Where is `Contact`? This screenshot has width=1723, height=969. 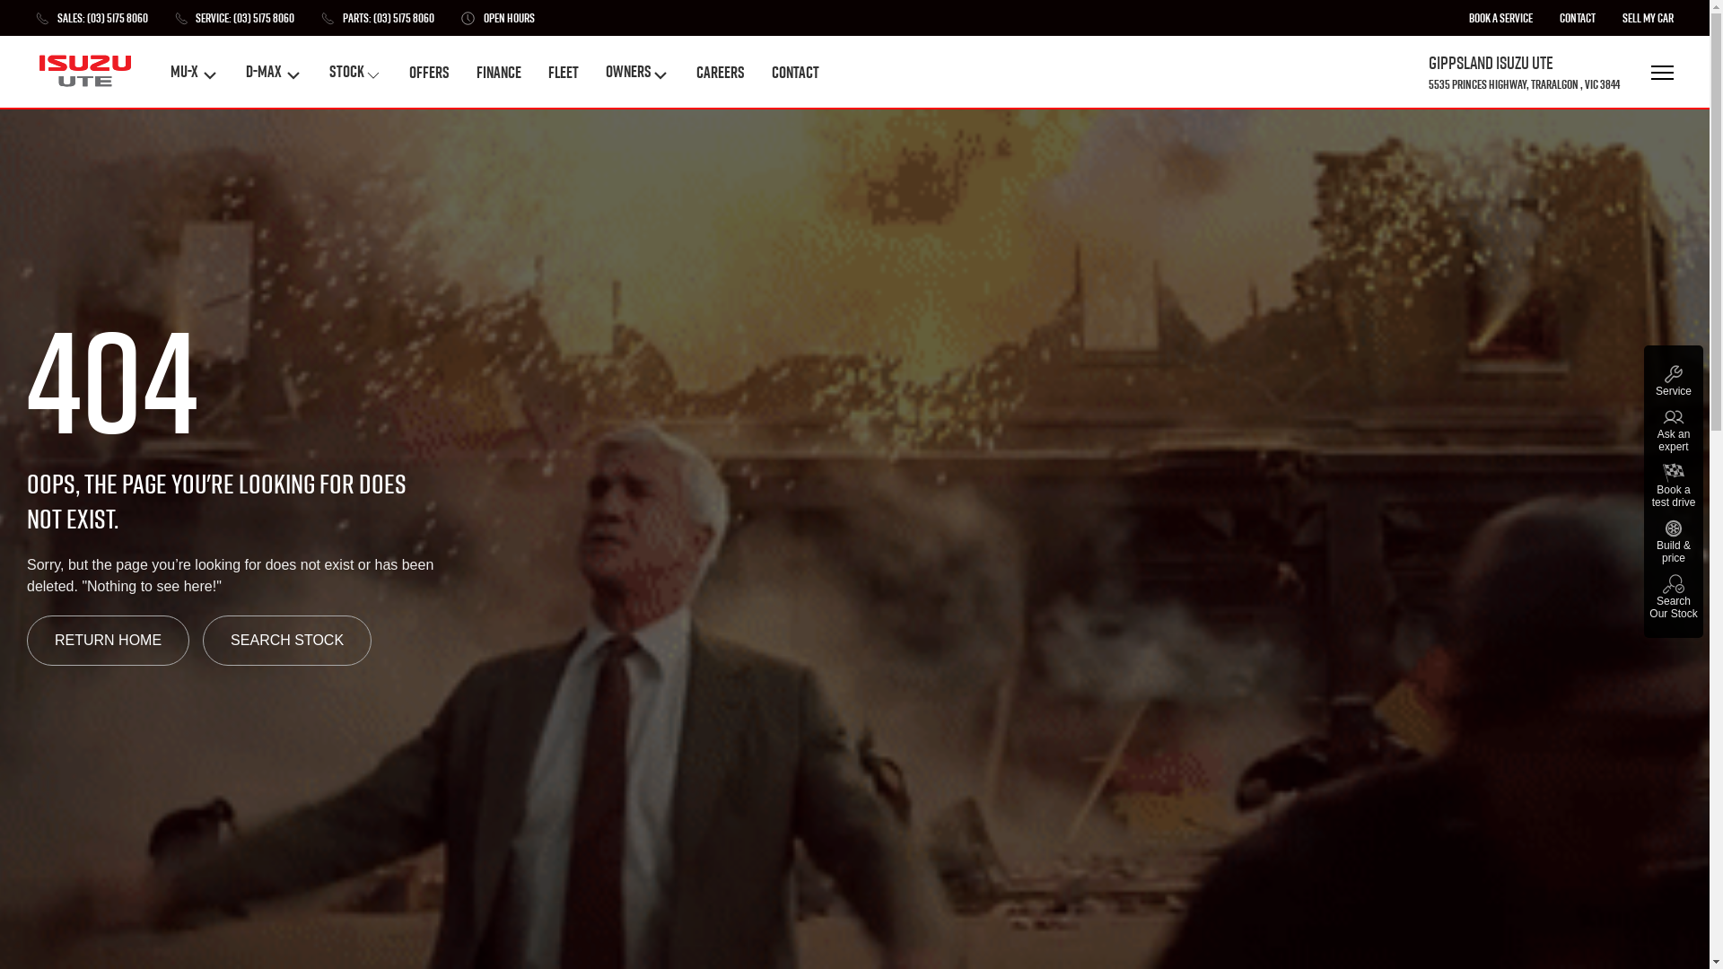 Contact is located at coordinates (1578, 18).